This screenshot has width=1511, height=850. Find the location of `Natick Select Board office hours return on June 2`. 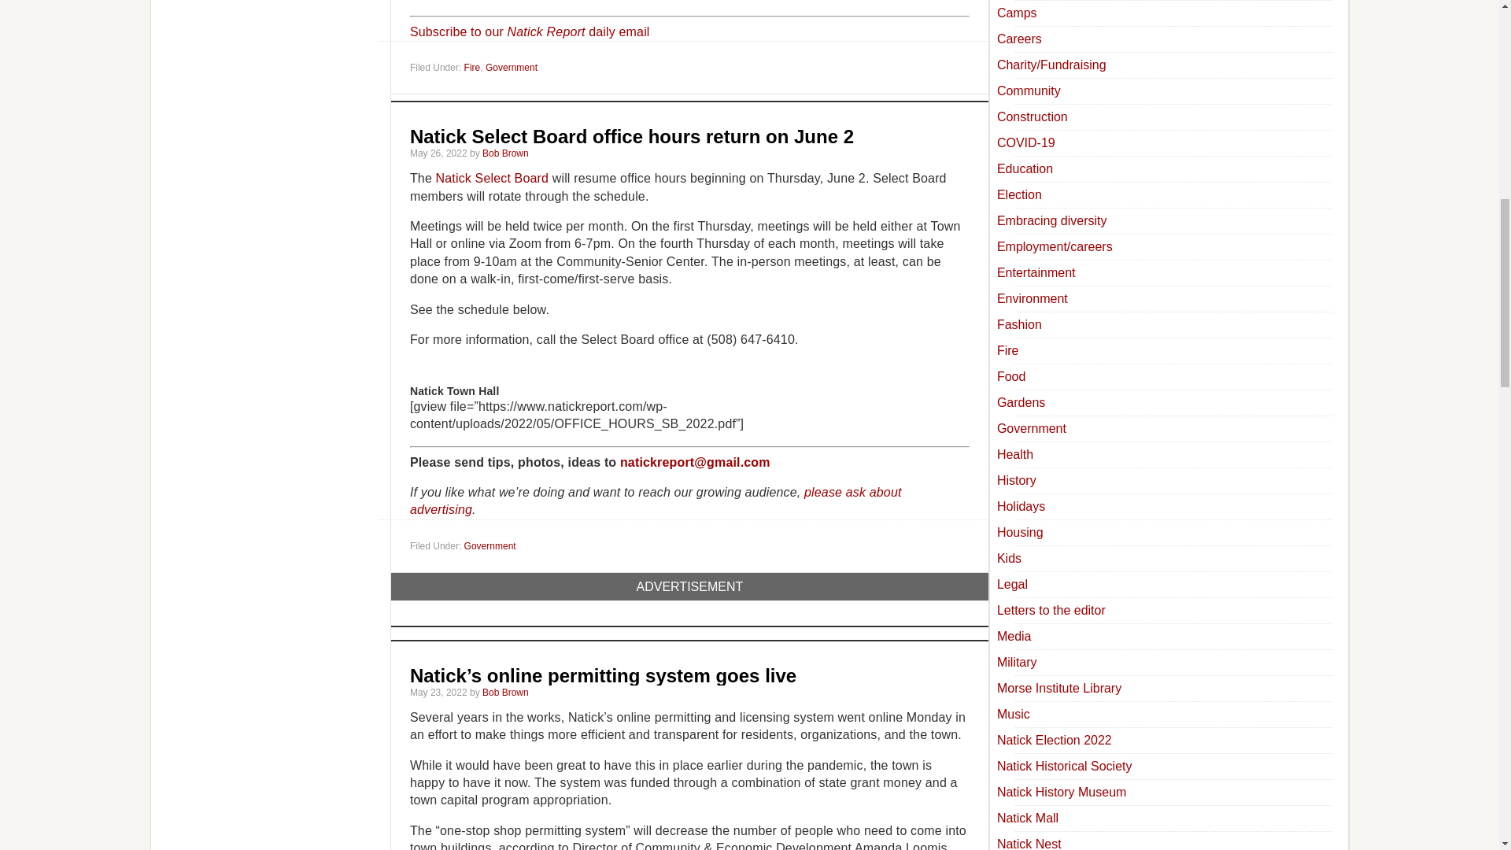

Natick Select Board office hours return on June 2 is located at coordinates (631, 135).